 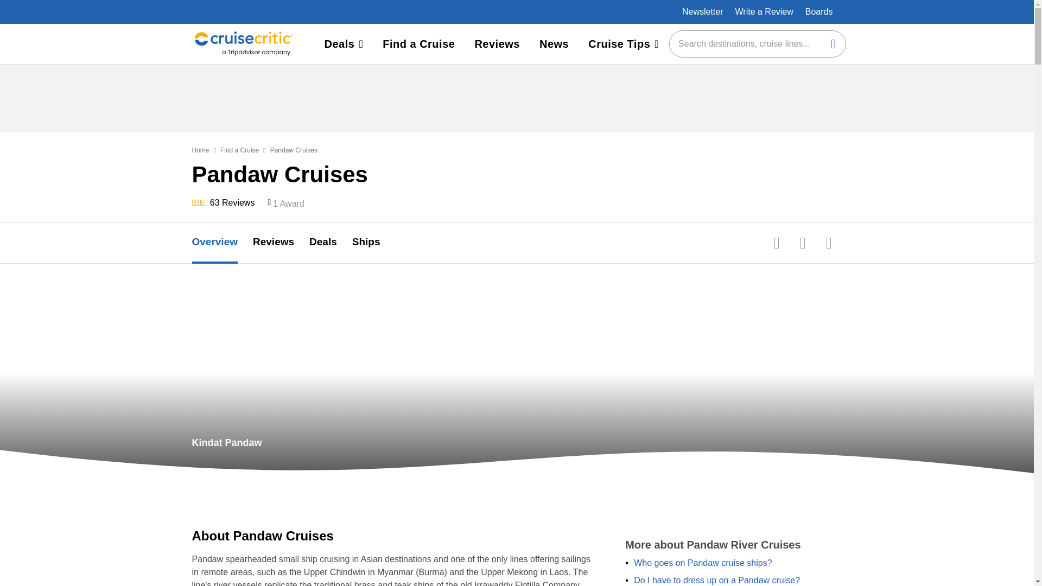 I want to click on Write a Review, so click(x=763, y=11).